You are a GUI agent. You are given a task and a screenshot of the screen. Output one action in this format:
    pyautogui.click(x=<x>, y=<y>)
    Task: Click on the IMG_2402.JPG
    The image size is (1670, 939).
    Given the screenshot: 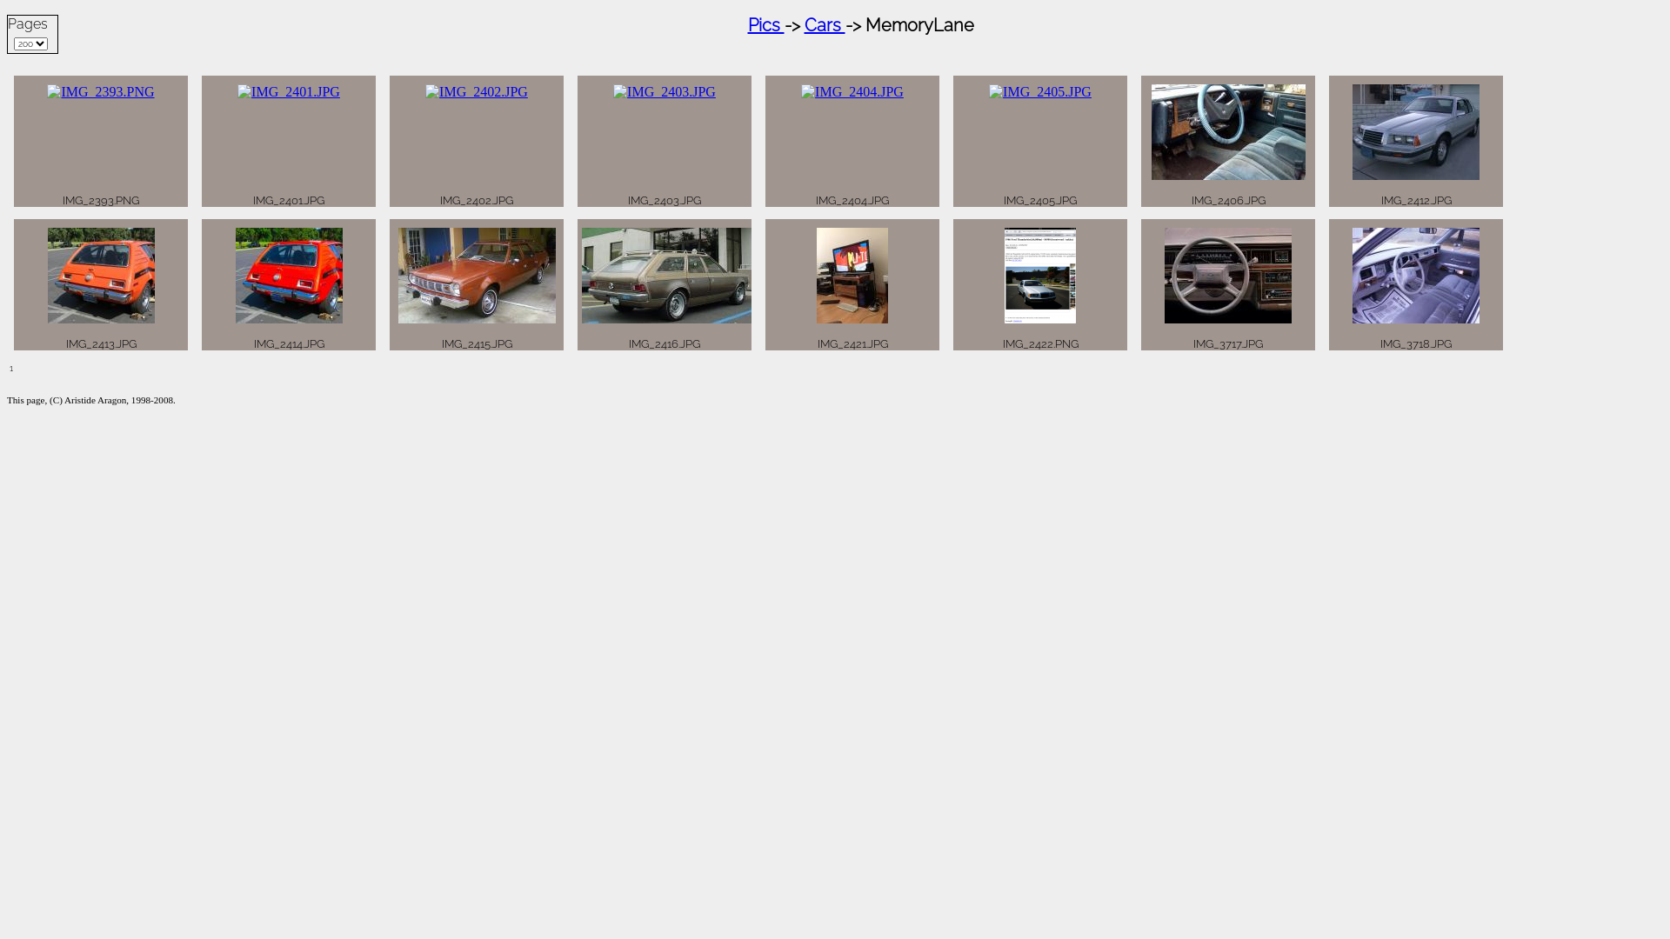 What is the action you would take?
    pyautogui.click(x=477, y=92)
    